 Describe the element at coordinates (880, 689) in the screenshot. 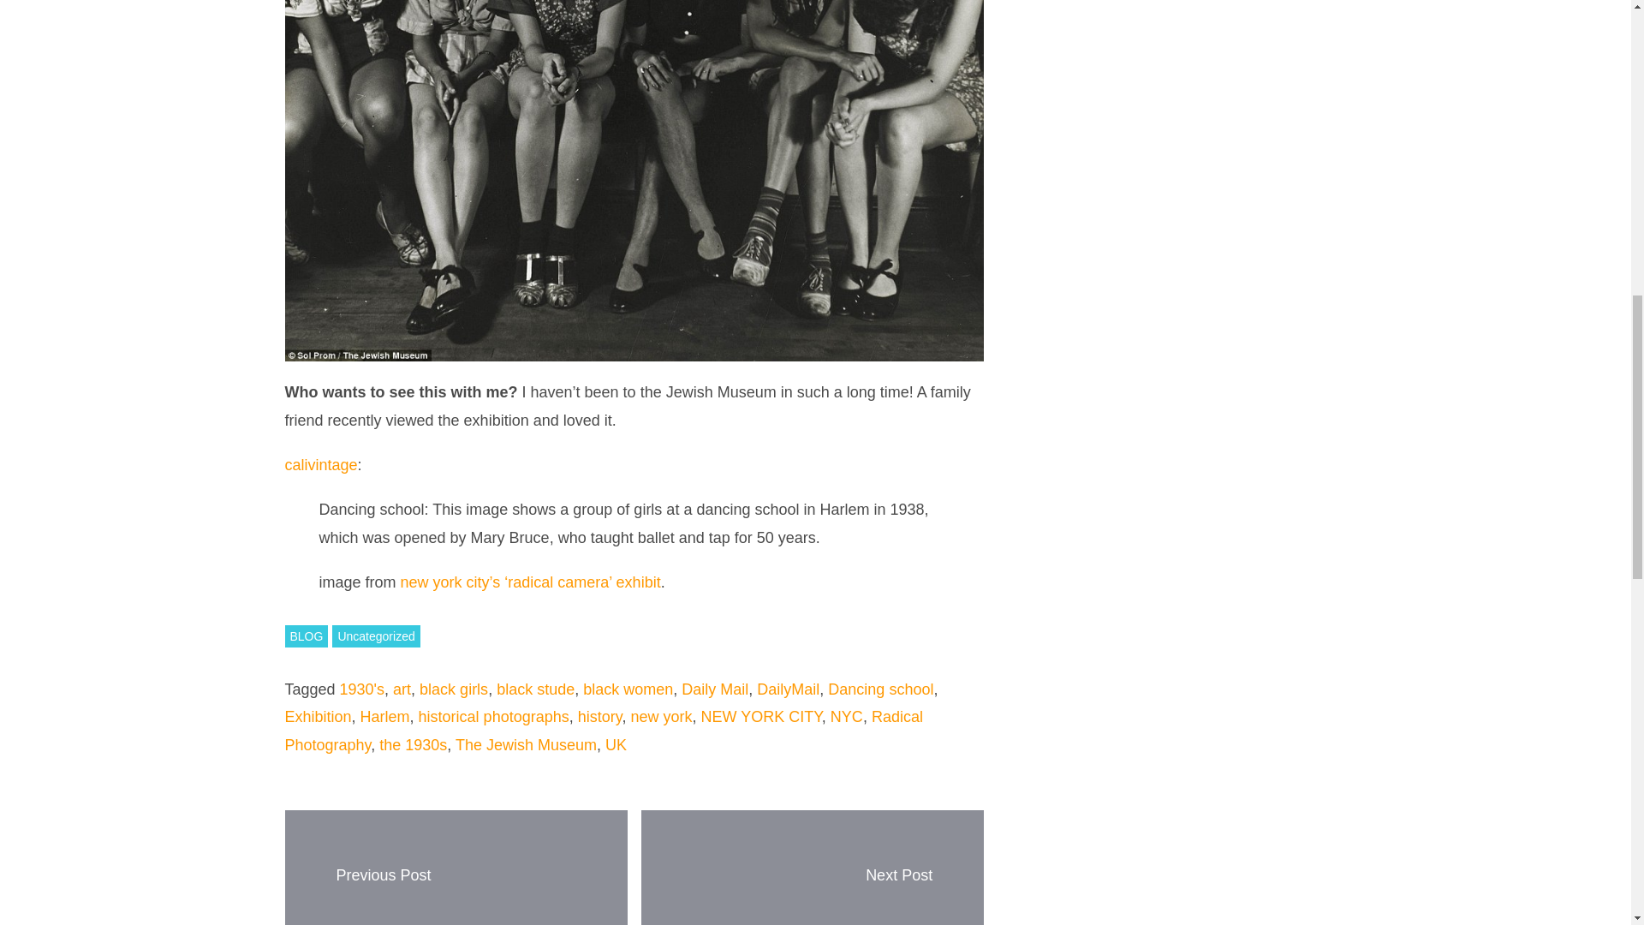

I see `Dancing school` at that location.